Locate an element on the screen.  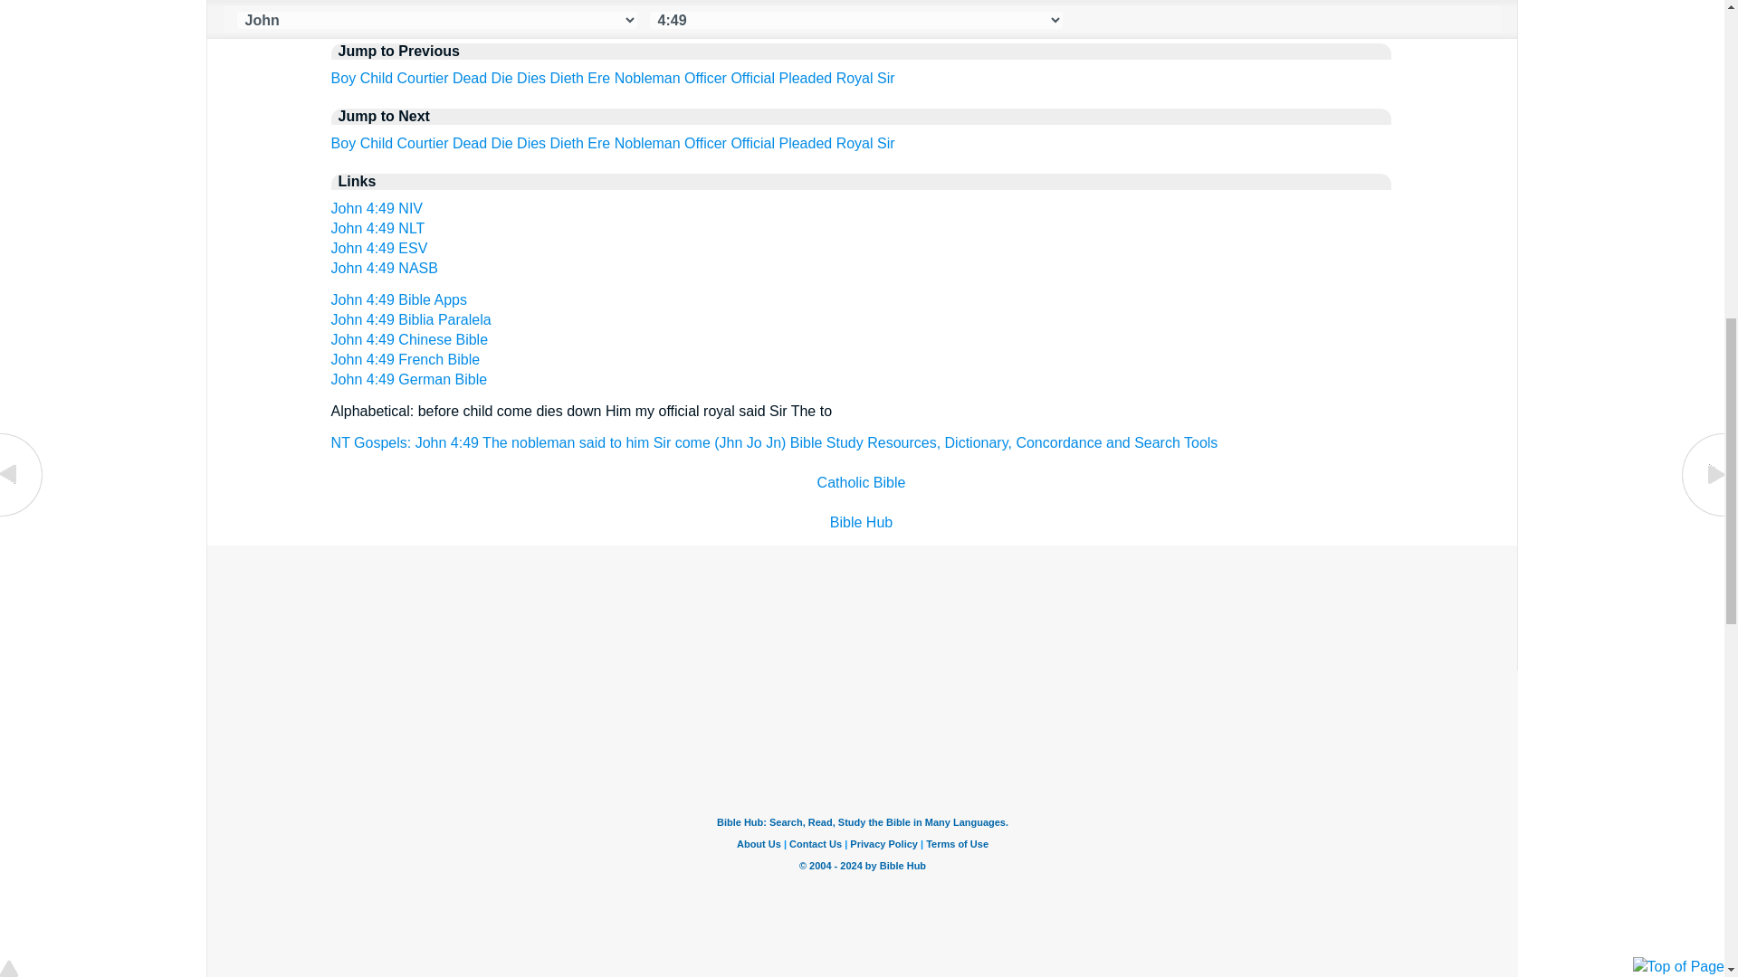
Dies is located at coordinates (530, 143).